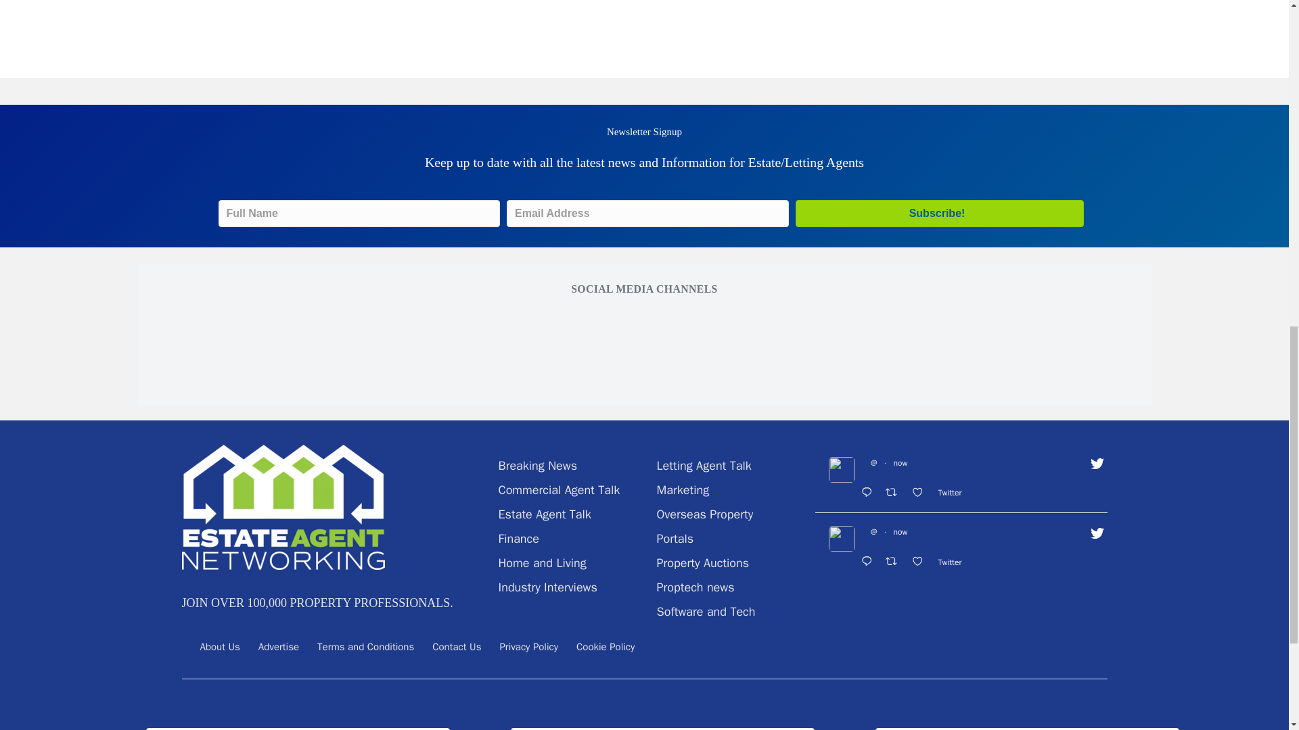 The width and height of the screenshot is (1299, 730). Describe the element at coordinates (894, 493) in the screenshot. I see `Retweet on Twitter` at that location.